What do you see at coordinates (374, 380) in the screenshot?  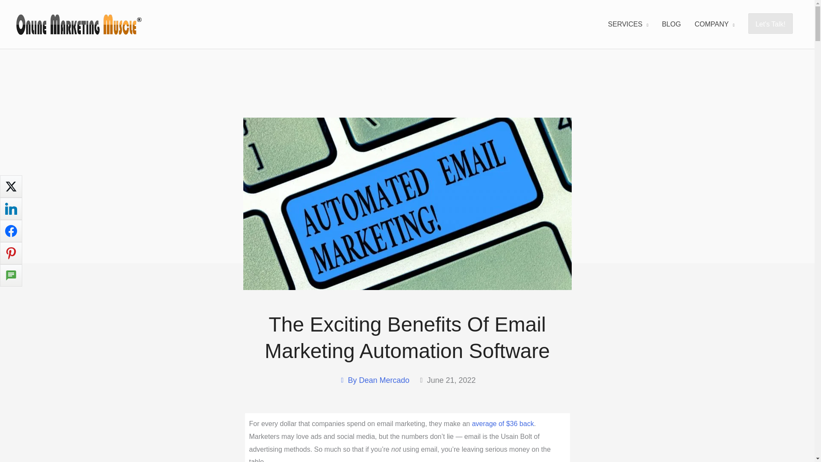 I see `By Dean Mercado` at bounding box center [374, 380].